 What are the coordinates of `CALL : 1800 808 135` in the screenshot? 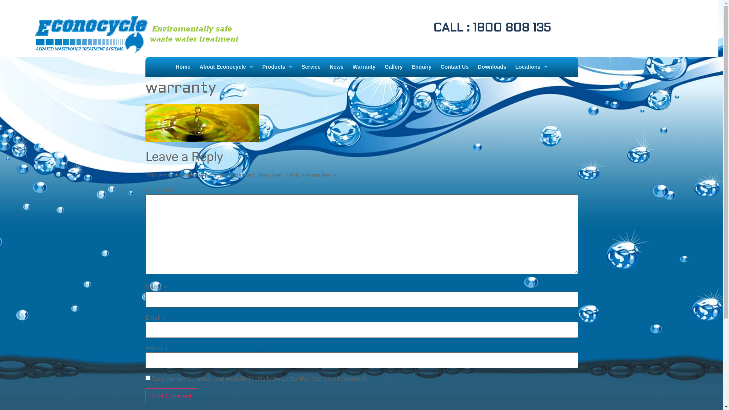 It's located at (415, 28).